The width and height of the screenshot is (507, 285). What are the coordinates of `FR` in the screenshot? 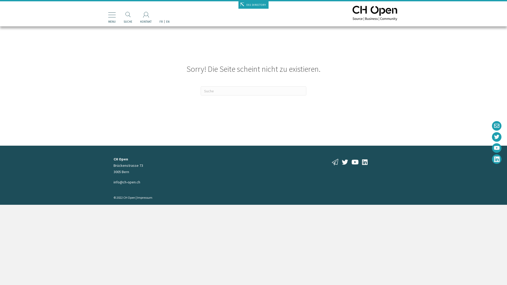 It's located at (161, 13).